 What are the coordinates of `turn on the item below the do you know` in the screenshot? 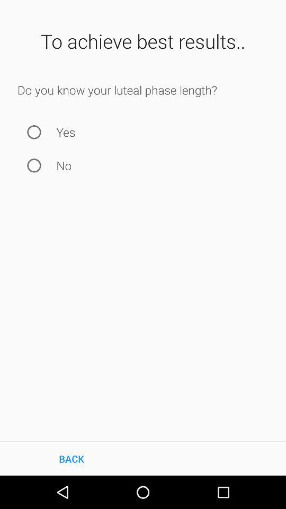 It's located at (34, 131).